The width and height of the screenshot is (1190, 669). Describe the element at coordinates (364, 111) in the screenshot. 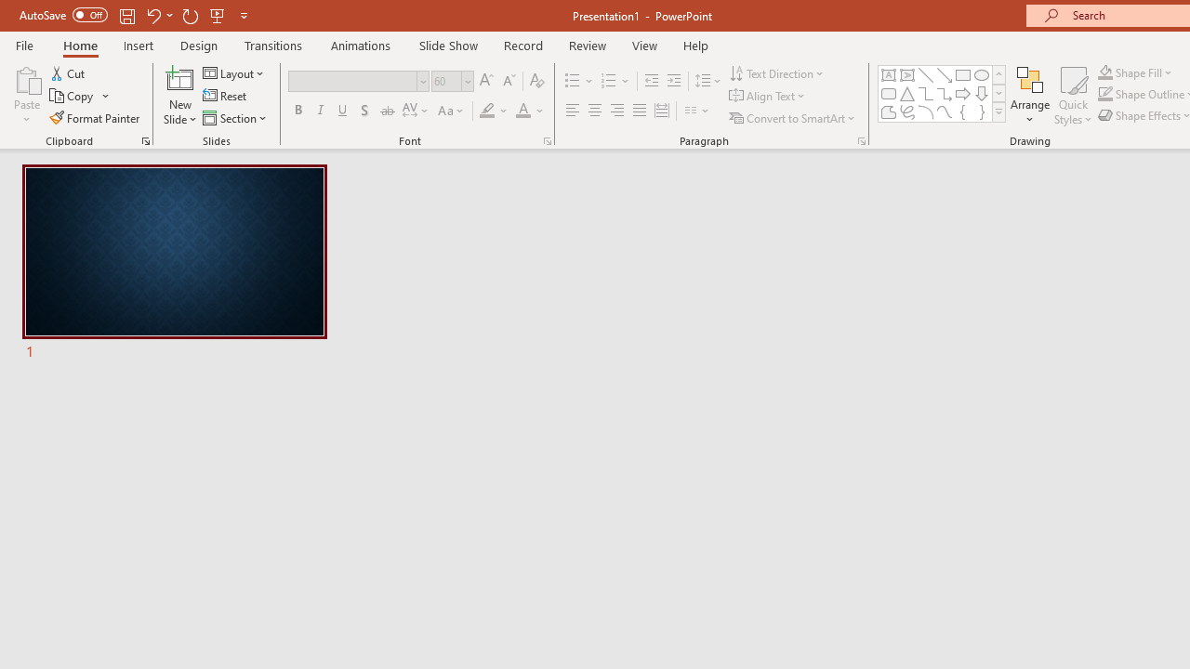

I see `Shadow` at that location.